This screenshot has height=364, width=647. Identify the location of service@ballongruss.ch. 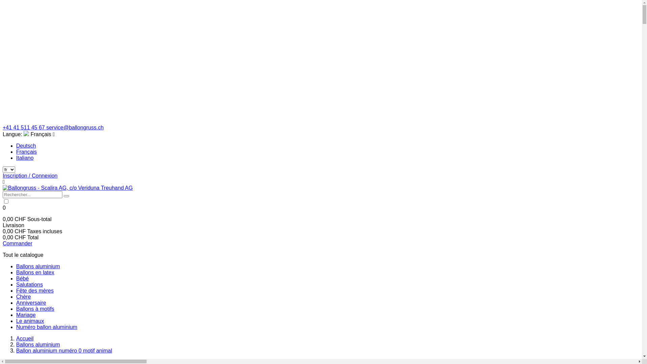
(75, 127).